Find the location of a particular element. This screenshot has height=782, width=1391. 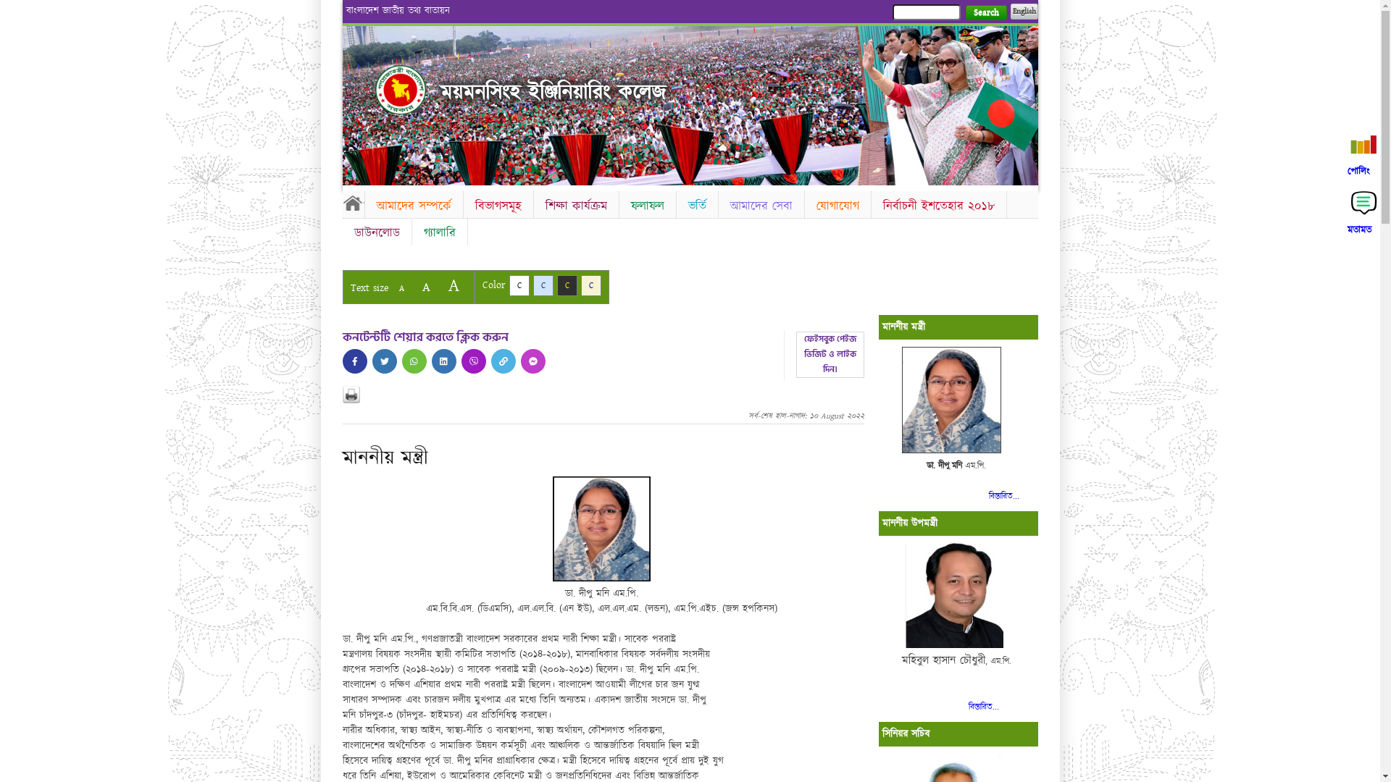

C is located at coordinates (591, 285).